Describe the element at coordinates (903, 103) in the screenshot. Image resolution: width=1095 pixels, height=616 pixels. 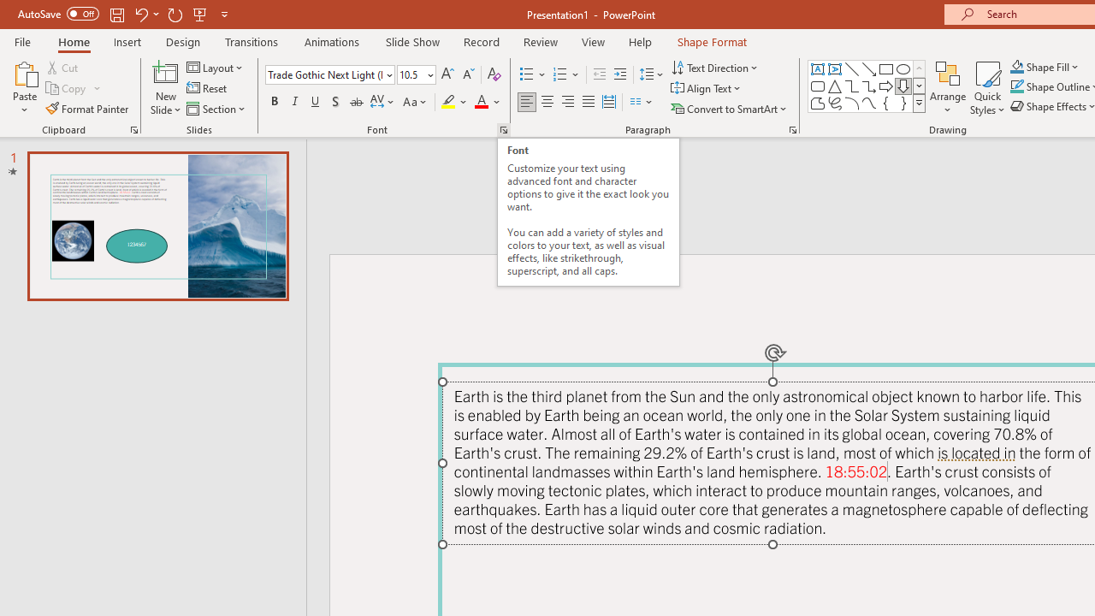
I see `Right Brace` at that location.